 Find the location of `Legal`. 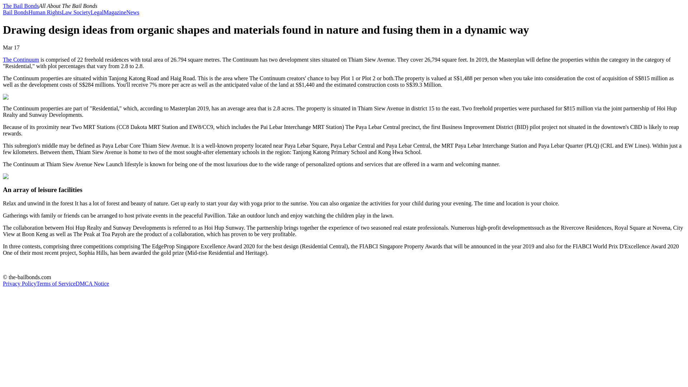

Legal is located at coordinates (97, 12).